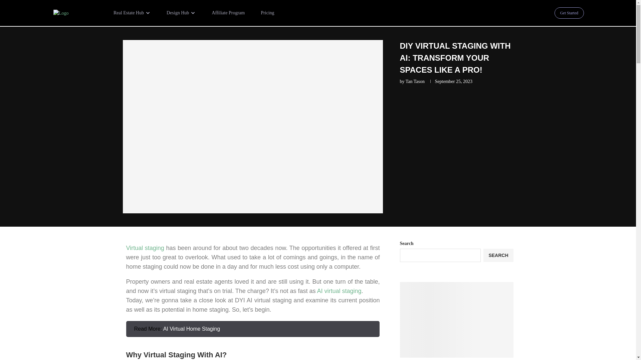 This screenshot has height=360, width=641. I want to click on AI virtual staging, so click(339, 291).